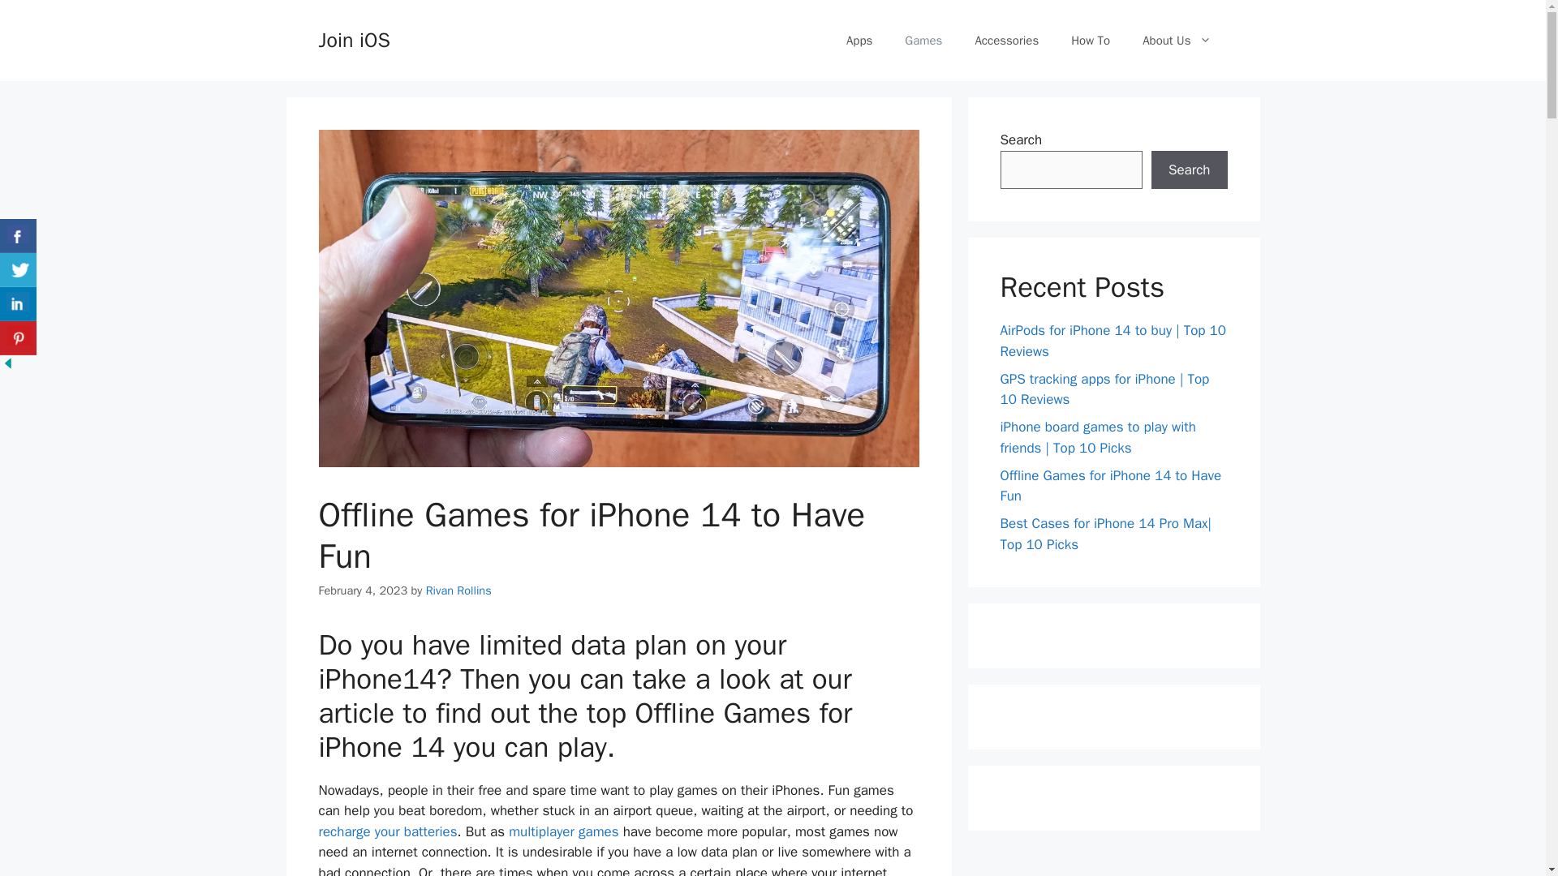  Describe the element at coordinates (8, 367) in the screenshot. I see `Hide Buttons` at that location.